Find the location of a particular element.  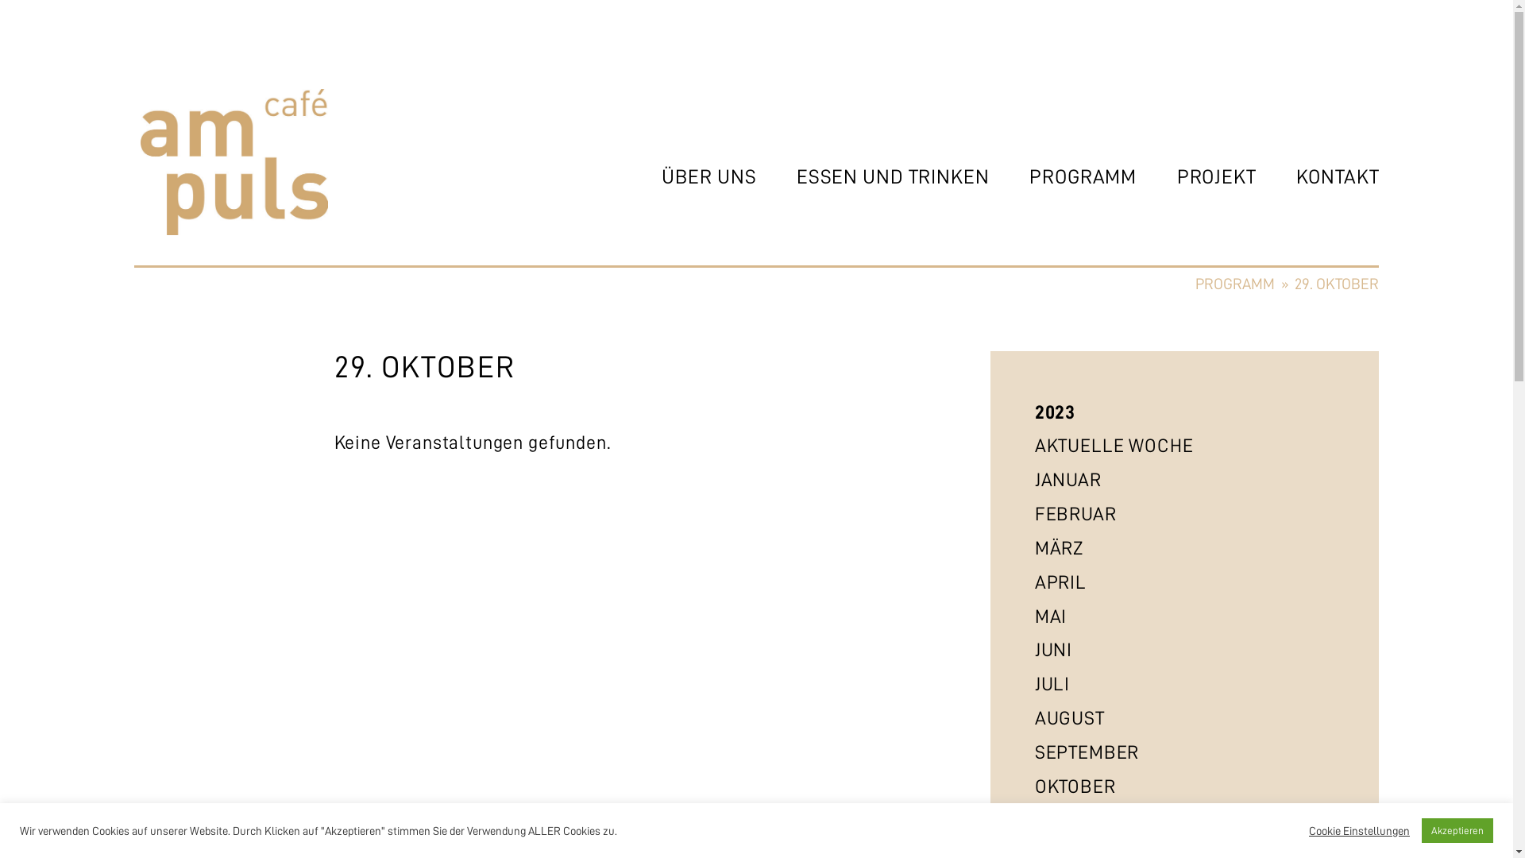

APRIL is located at coordinates (1061, 583).